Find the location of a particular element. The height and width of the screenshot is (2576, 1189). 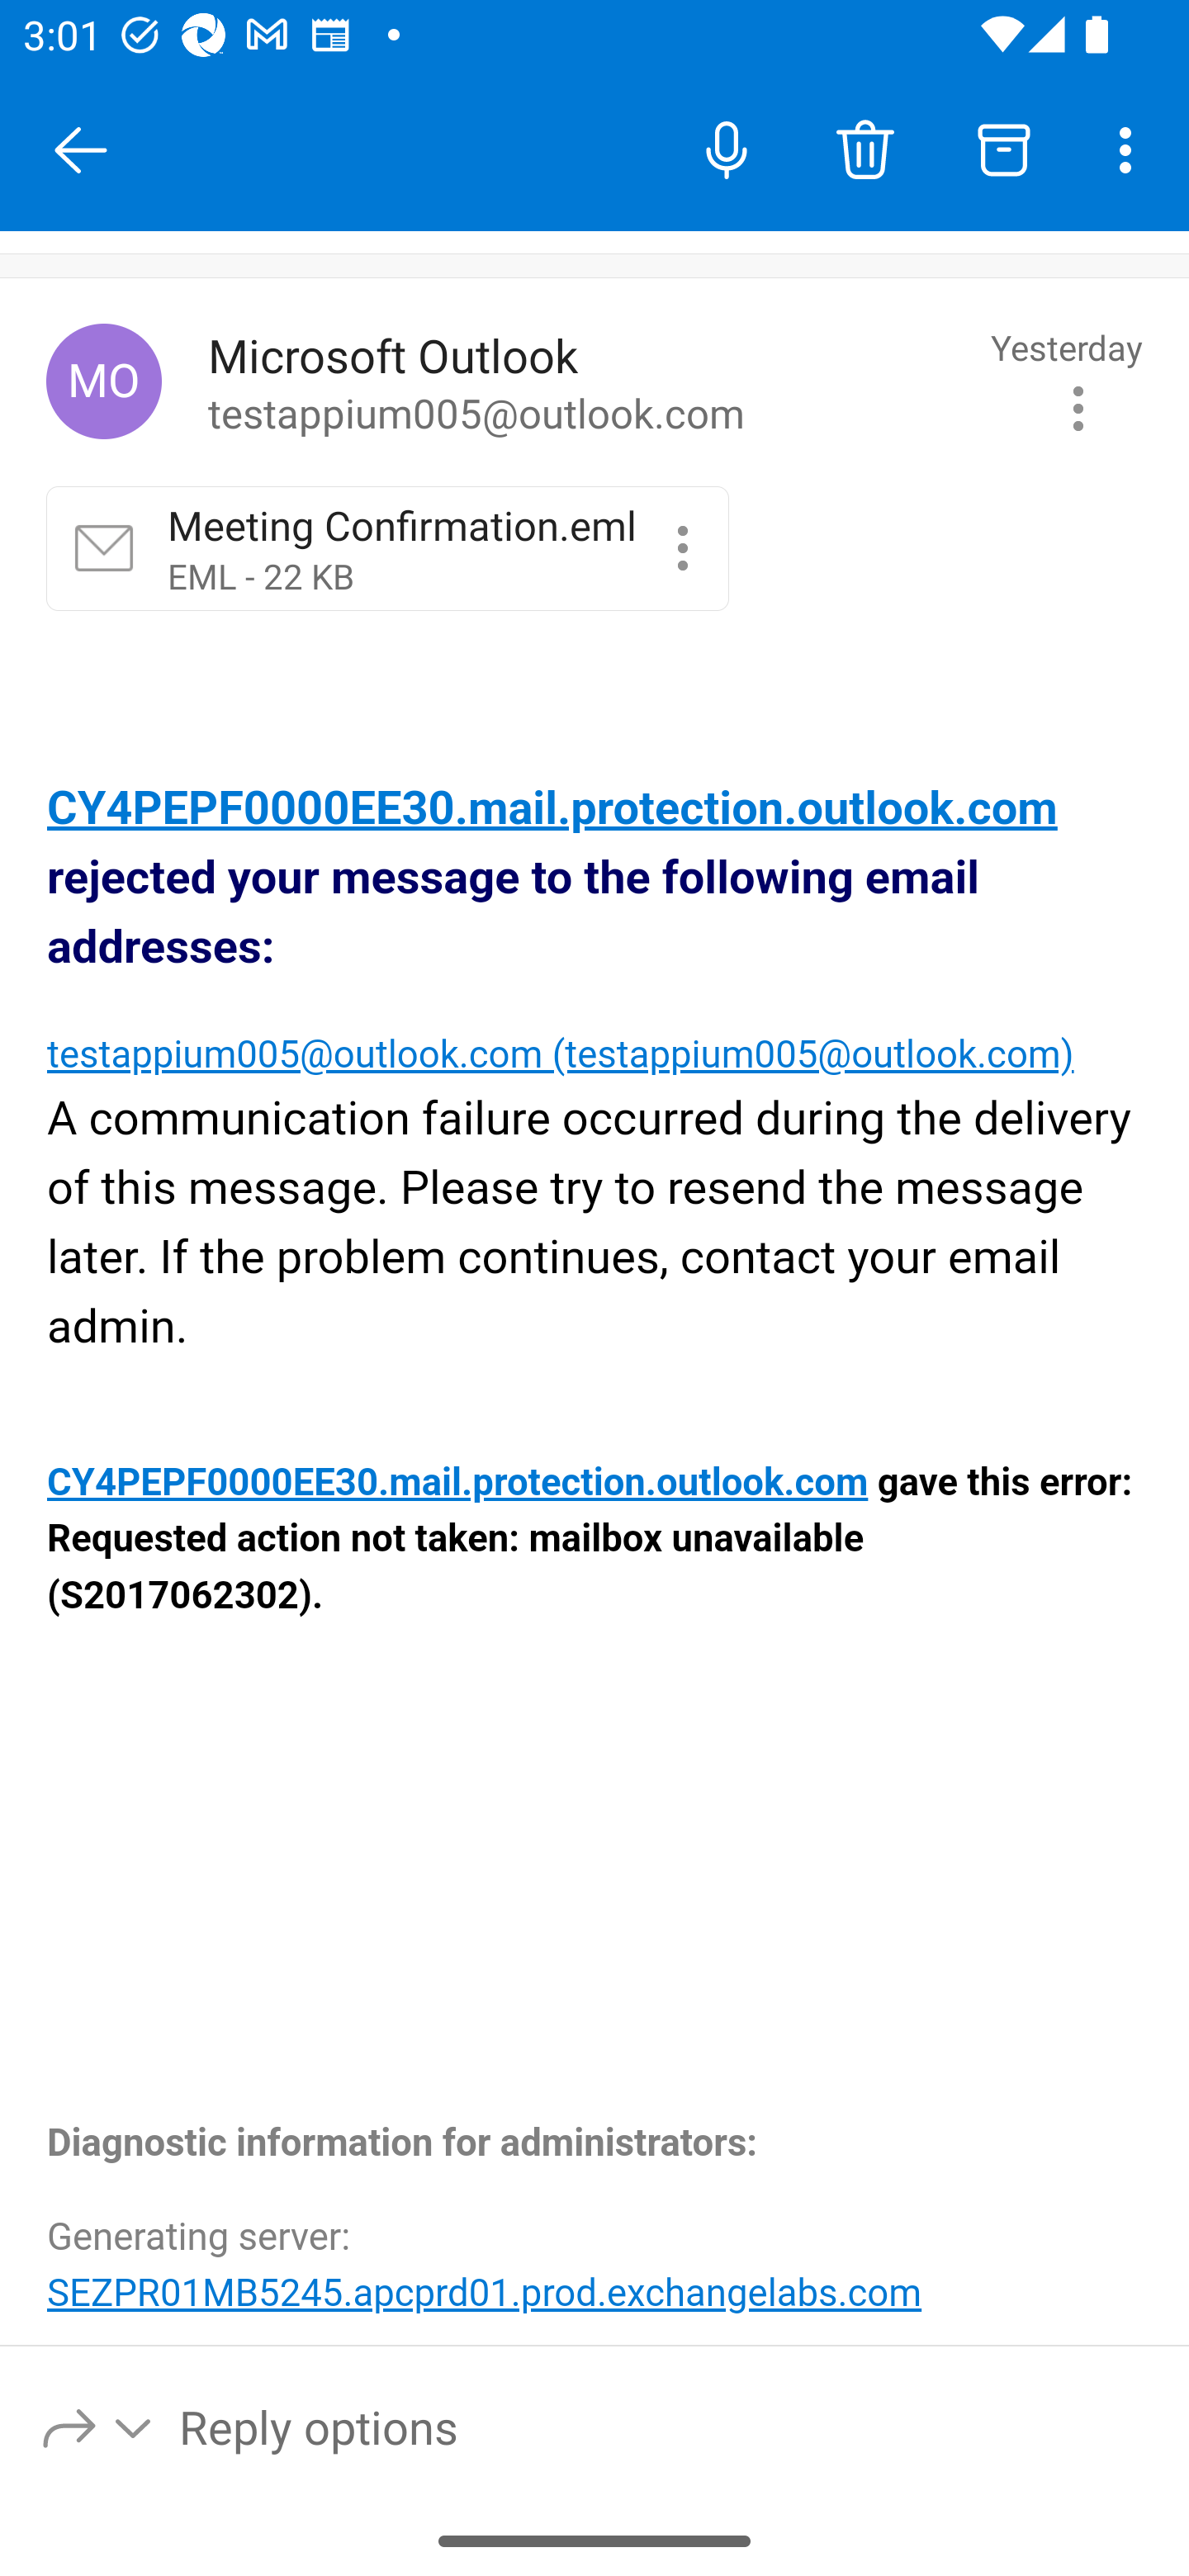

Delete is located at coordinates (865, 149).